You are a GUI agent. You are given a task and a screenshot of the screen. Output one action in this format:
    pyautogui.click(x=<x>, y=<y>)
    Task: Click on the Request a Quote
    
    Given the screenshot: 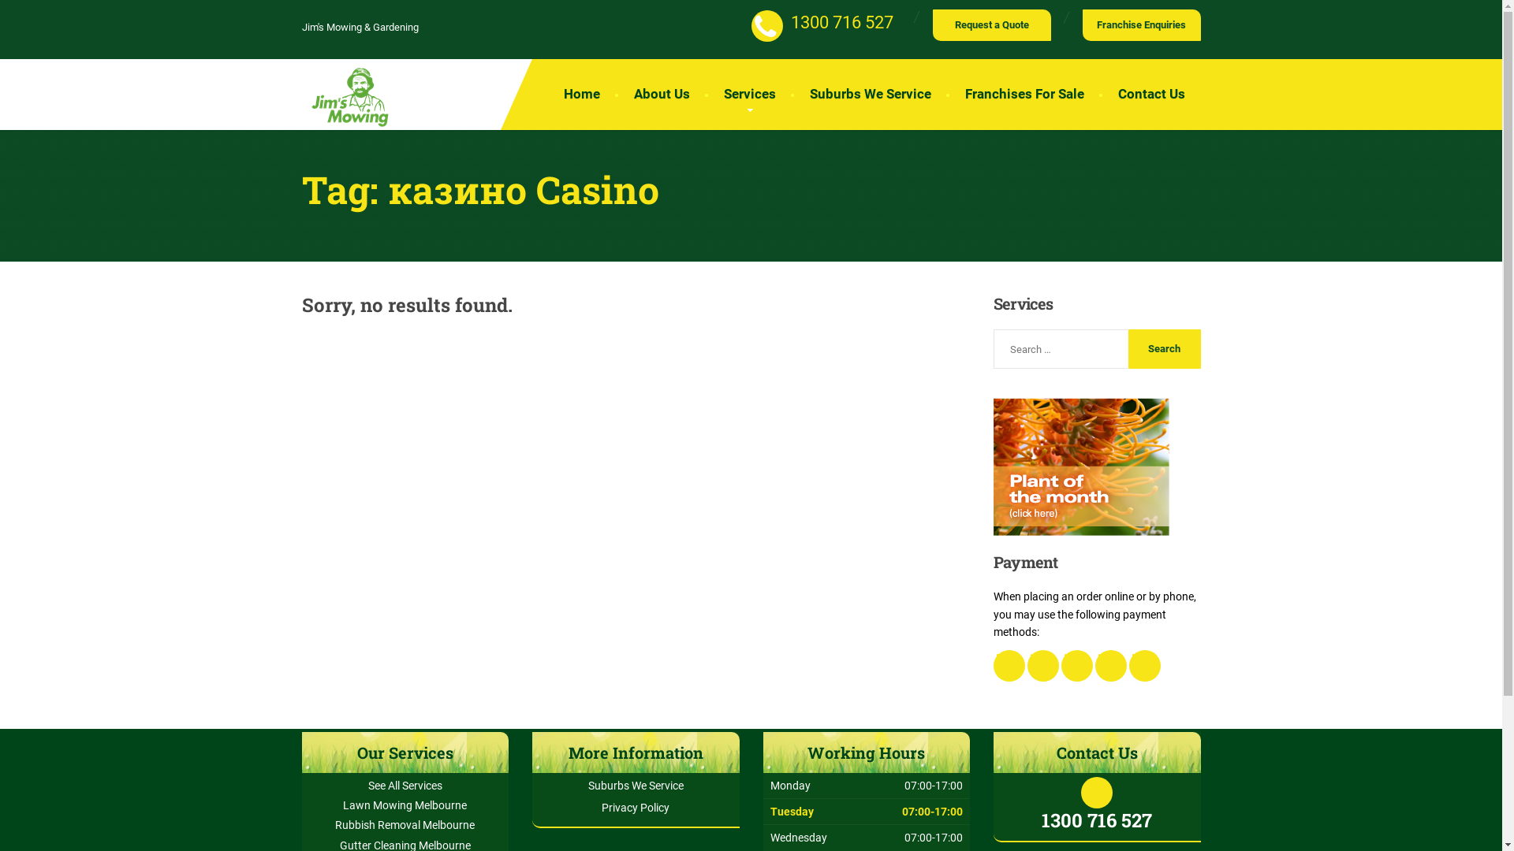 What is the action you would take?
    pyautogui.click(x=991, y=25)
    